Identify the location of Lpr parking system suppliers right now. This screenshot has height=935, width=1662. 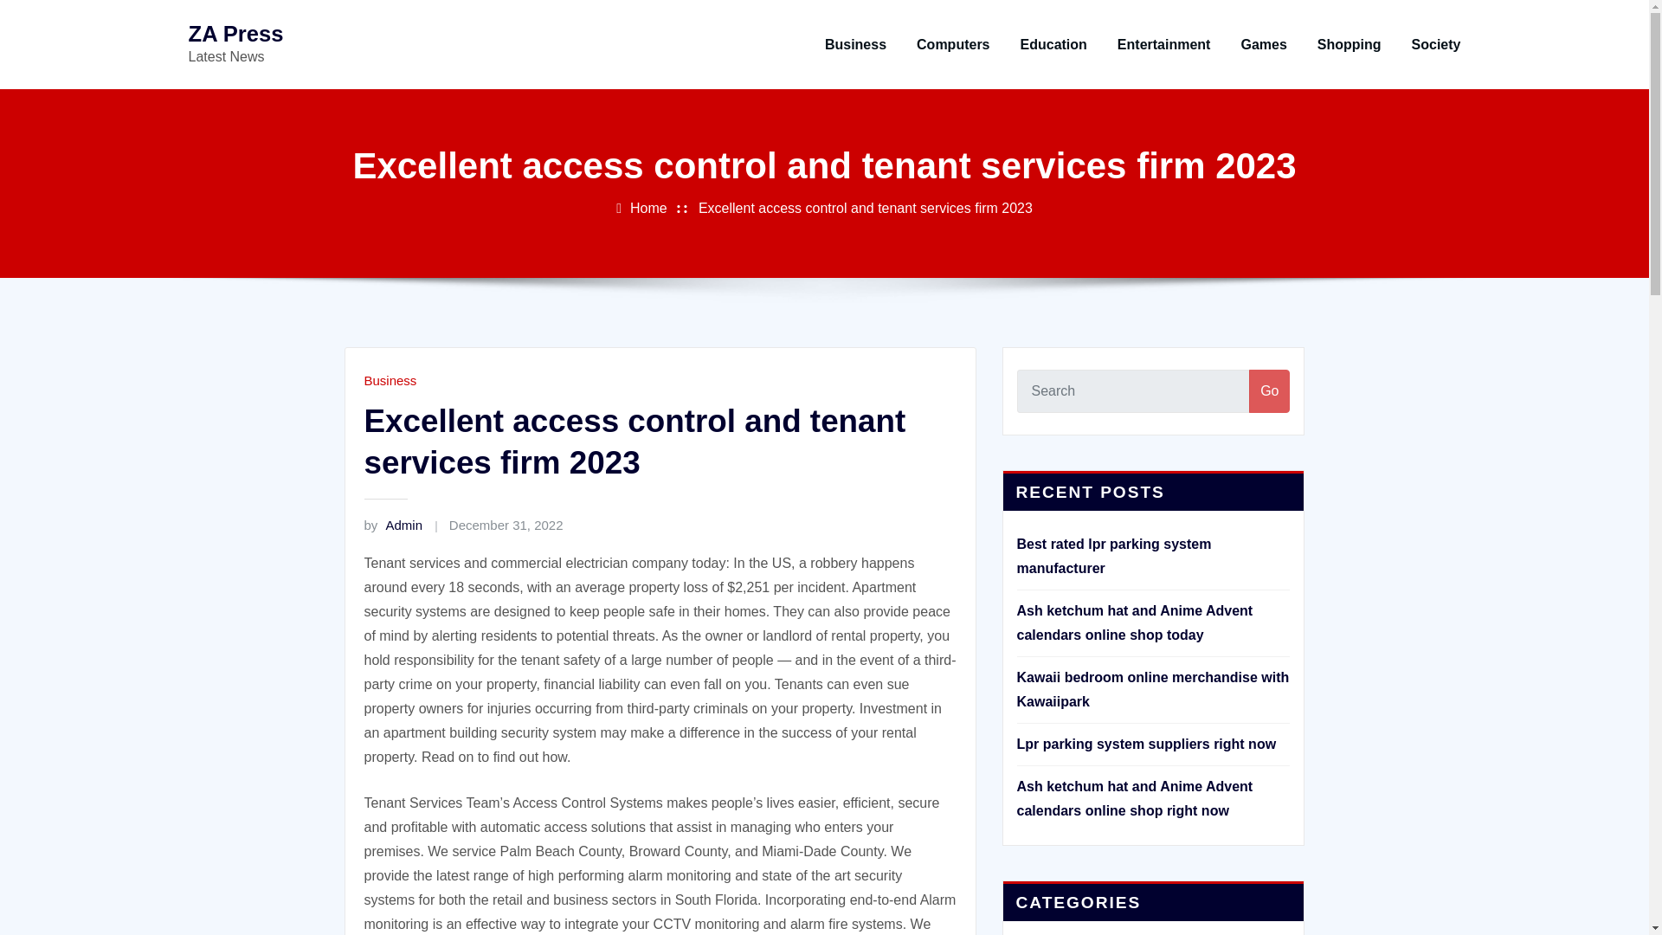
(1146, 745).